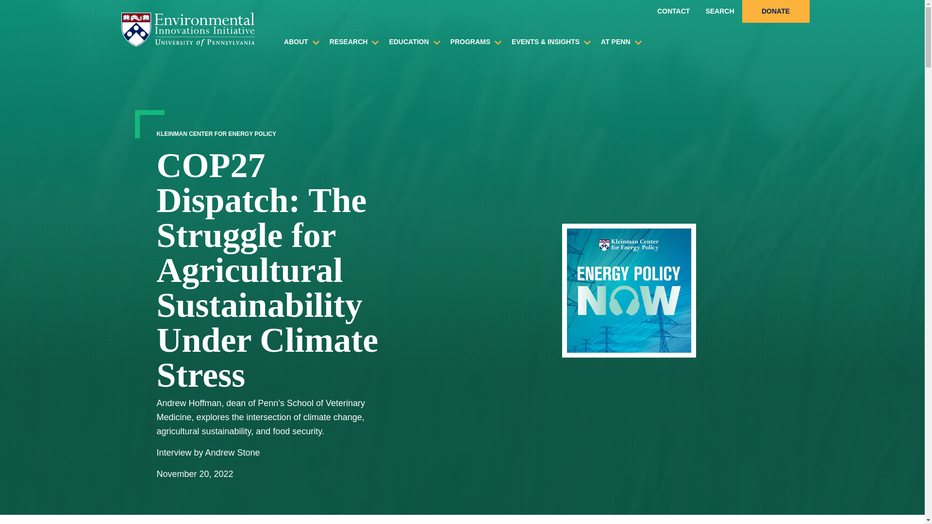  What do you see at coordinates (775, 12) in the screenshot?
I see `Donate to EII` at bounding box center [775, 12].